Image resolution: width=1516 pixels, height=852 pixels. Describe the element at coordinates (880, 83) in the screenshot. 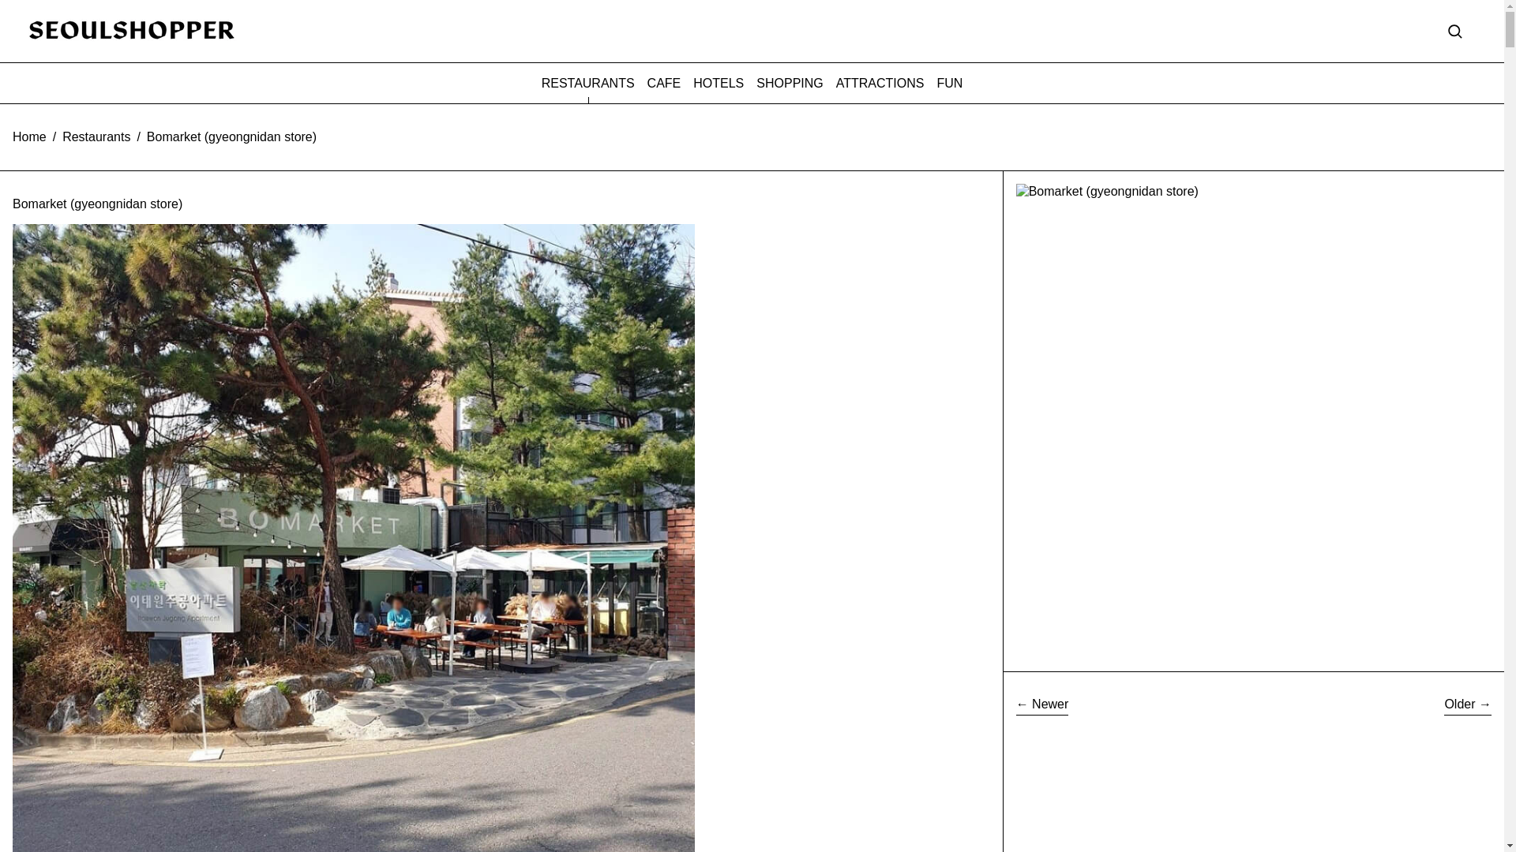

I see `ATTRACTIONS` at that location.